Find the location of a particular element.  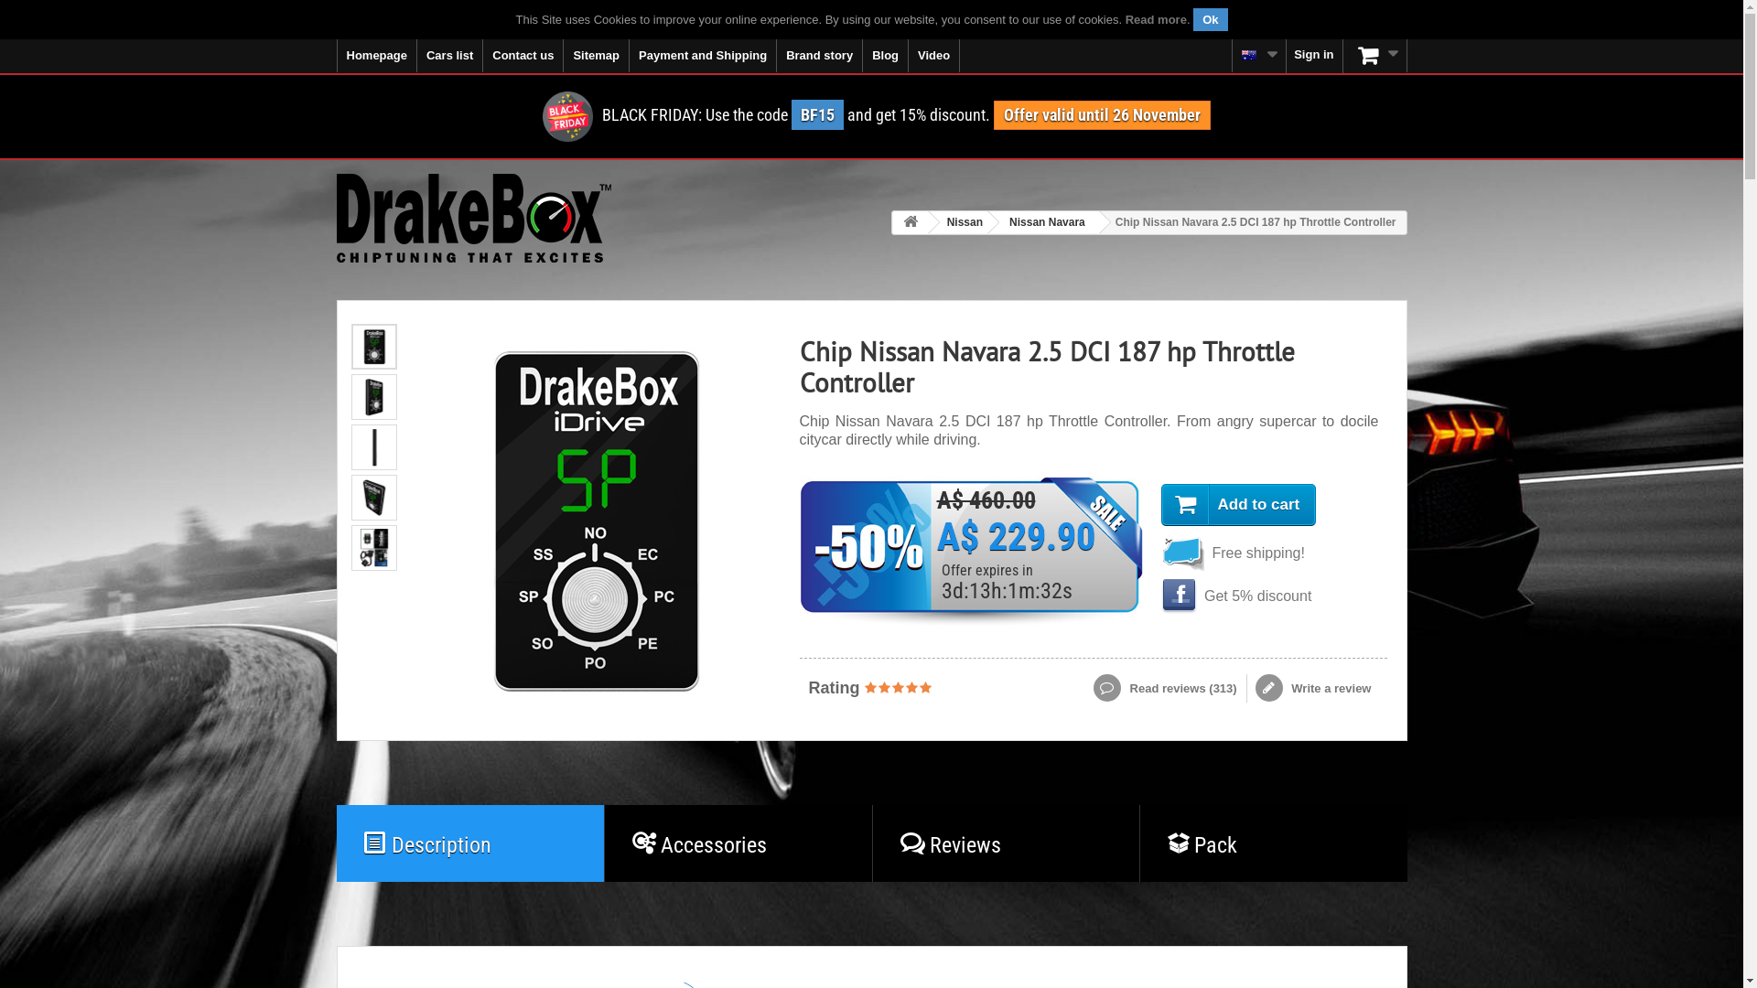

Add to cart is located at coordinates (1238, 505).